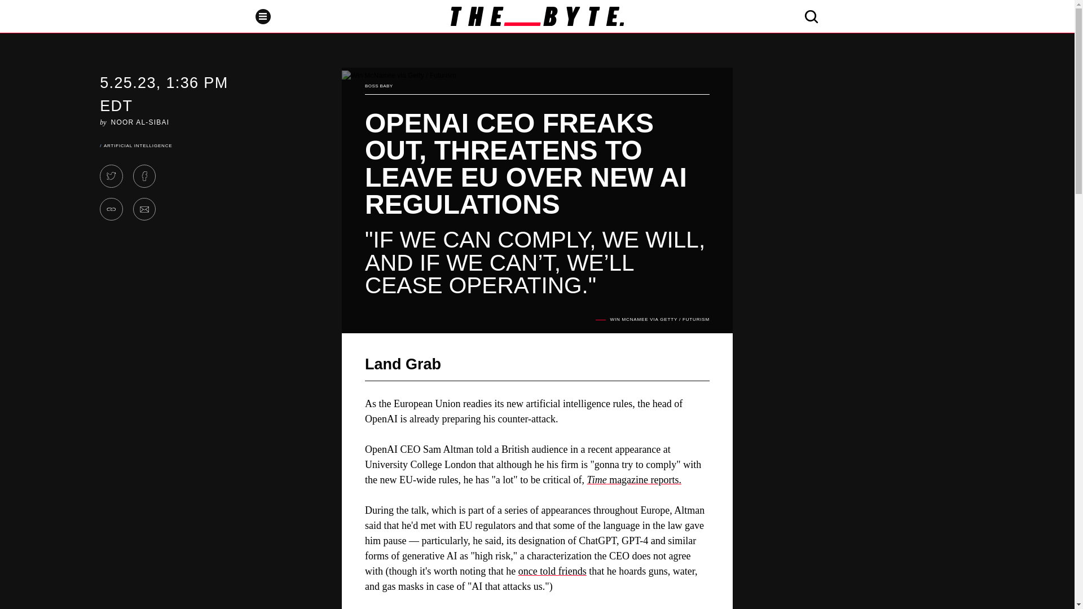 Image resolution: width=1083 pixels, height=609 pixels. I want to click on Artificial Intelligence, so click(138, 145).